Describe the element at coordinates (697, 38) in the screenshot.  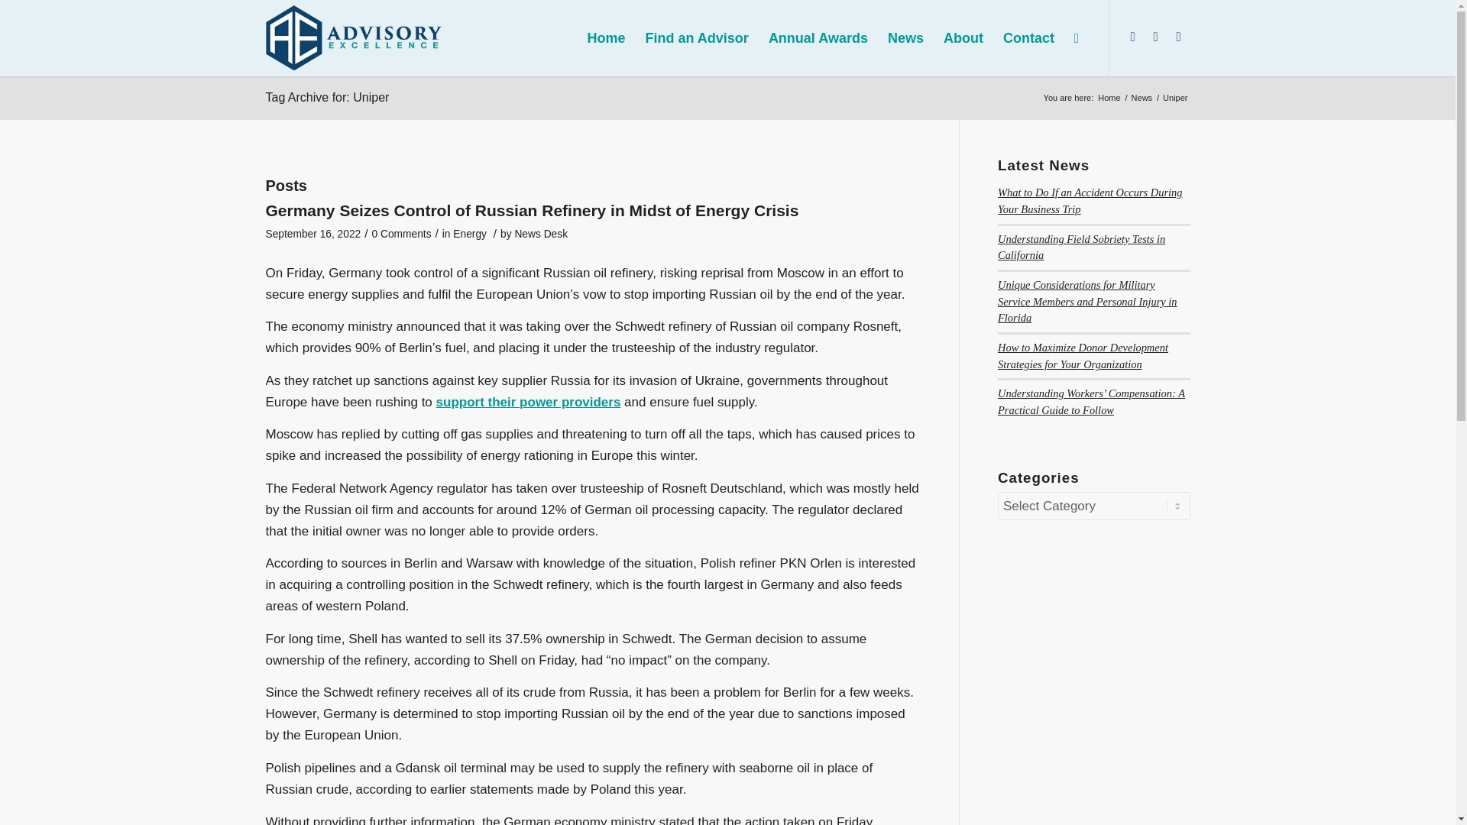
I see `Find an Advisor` at that location.